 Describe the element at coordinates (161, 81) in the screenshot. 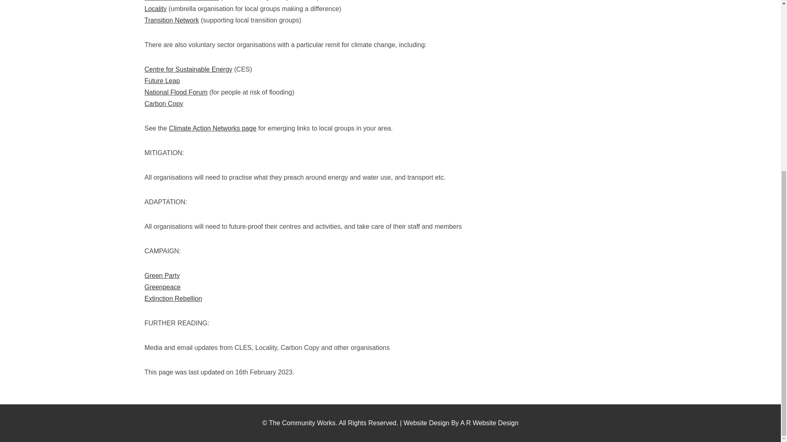

I see `Future Leap` at that location.